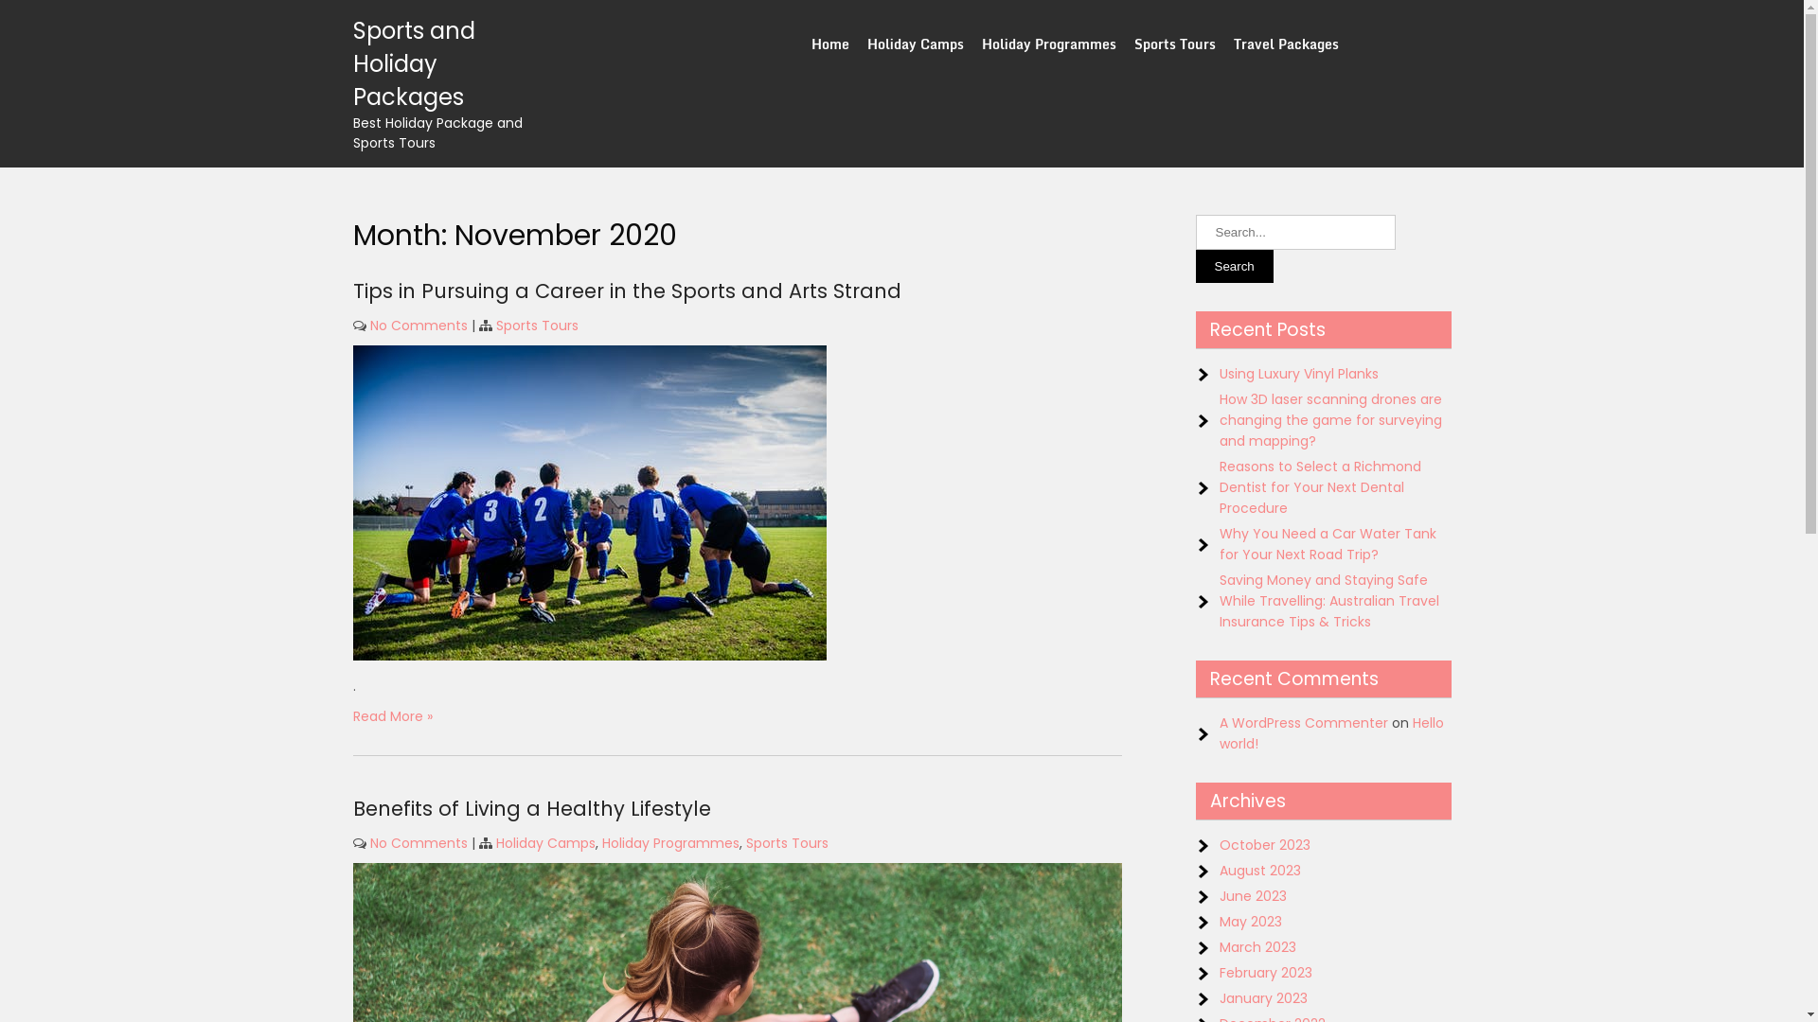 This screenshot has height=1022, width=1818. What do you see at coordinates (1254, 896) in the screenshot?
I see `June 2023` at bounding box center [1254, 896].